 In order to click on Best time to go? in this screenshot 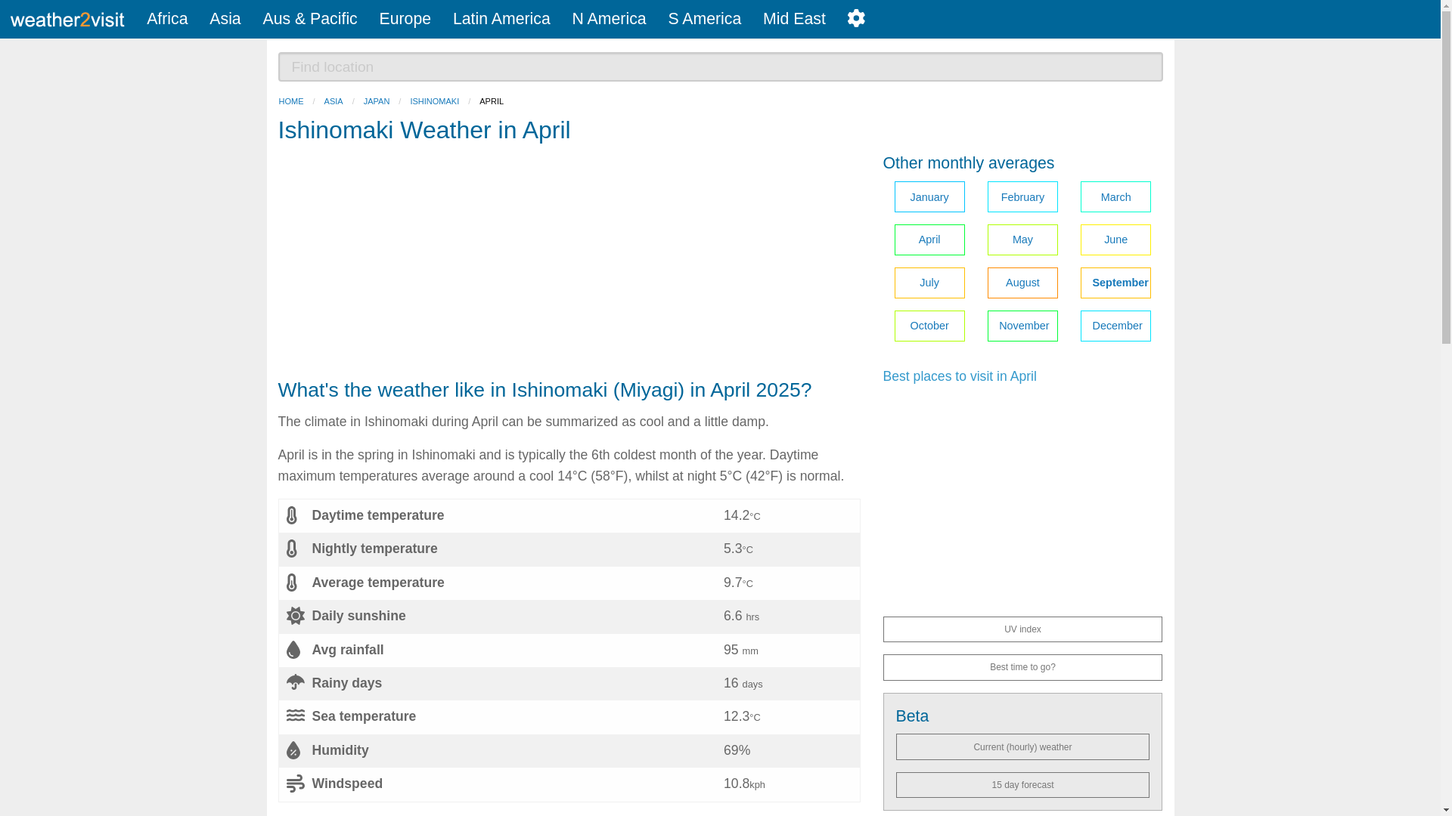, I will do `click(1022, 666)`.